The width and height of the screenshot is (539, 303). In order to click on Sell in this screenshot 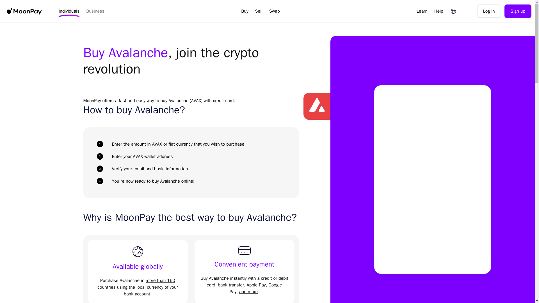, I will do `click(259, 11)`.